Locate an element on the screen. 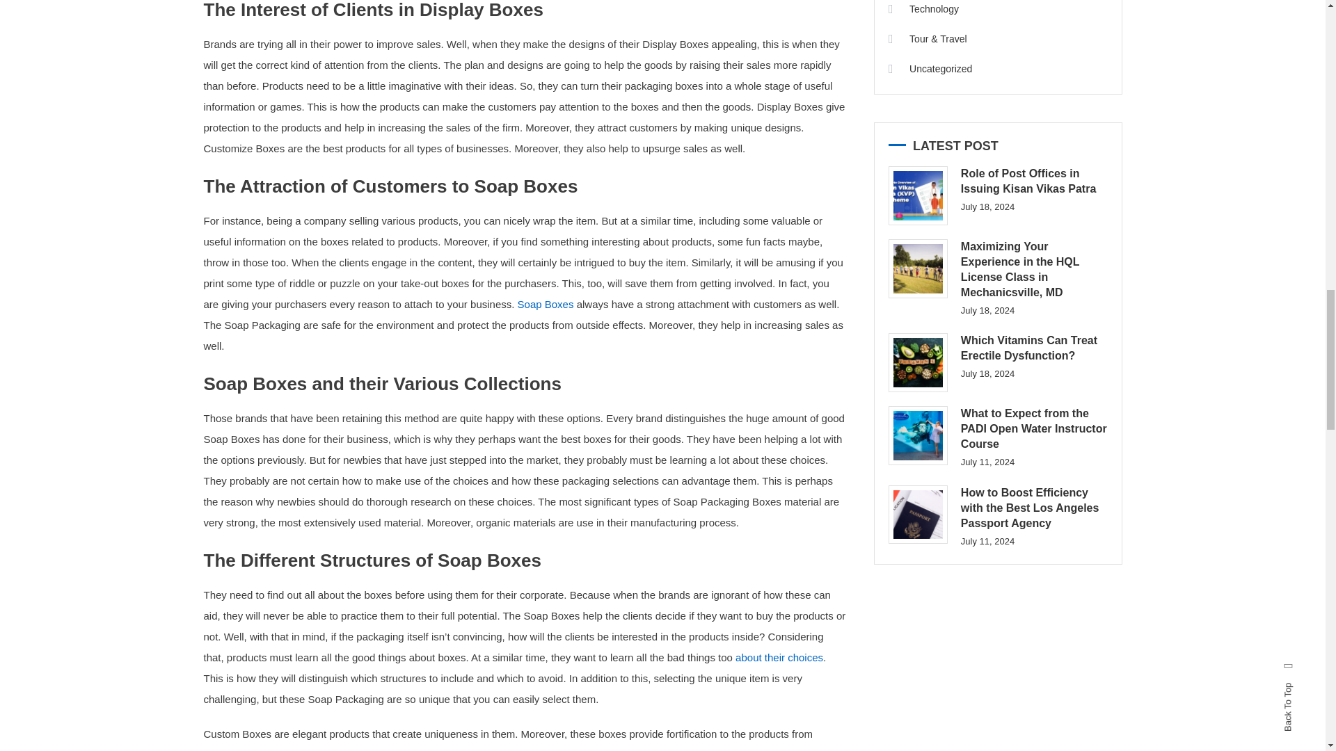  Which Vitamins Can Treat Erectile Dysfunction? is located at coordinates (917, 362).